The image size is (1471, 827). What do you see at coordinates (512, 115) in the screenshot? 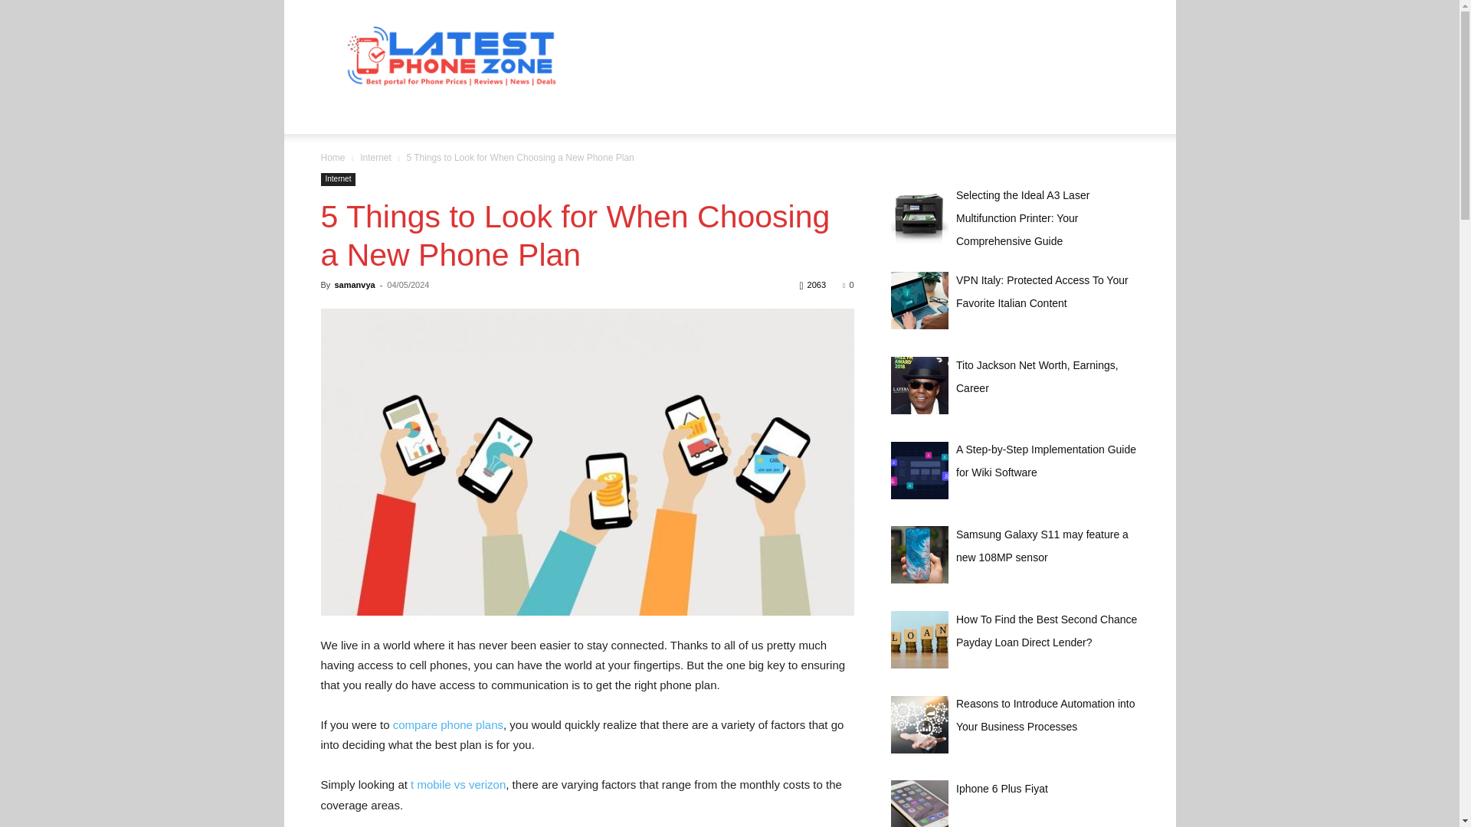
I see `EDUCATION` at bounding box center [512, 115].